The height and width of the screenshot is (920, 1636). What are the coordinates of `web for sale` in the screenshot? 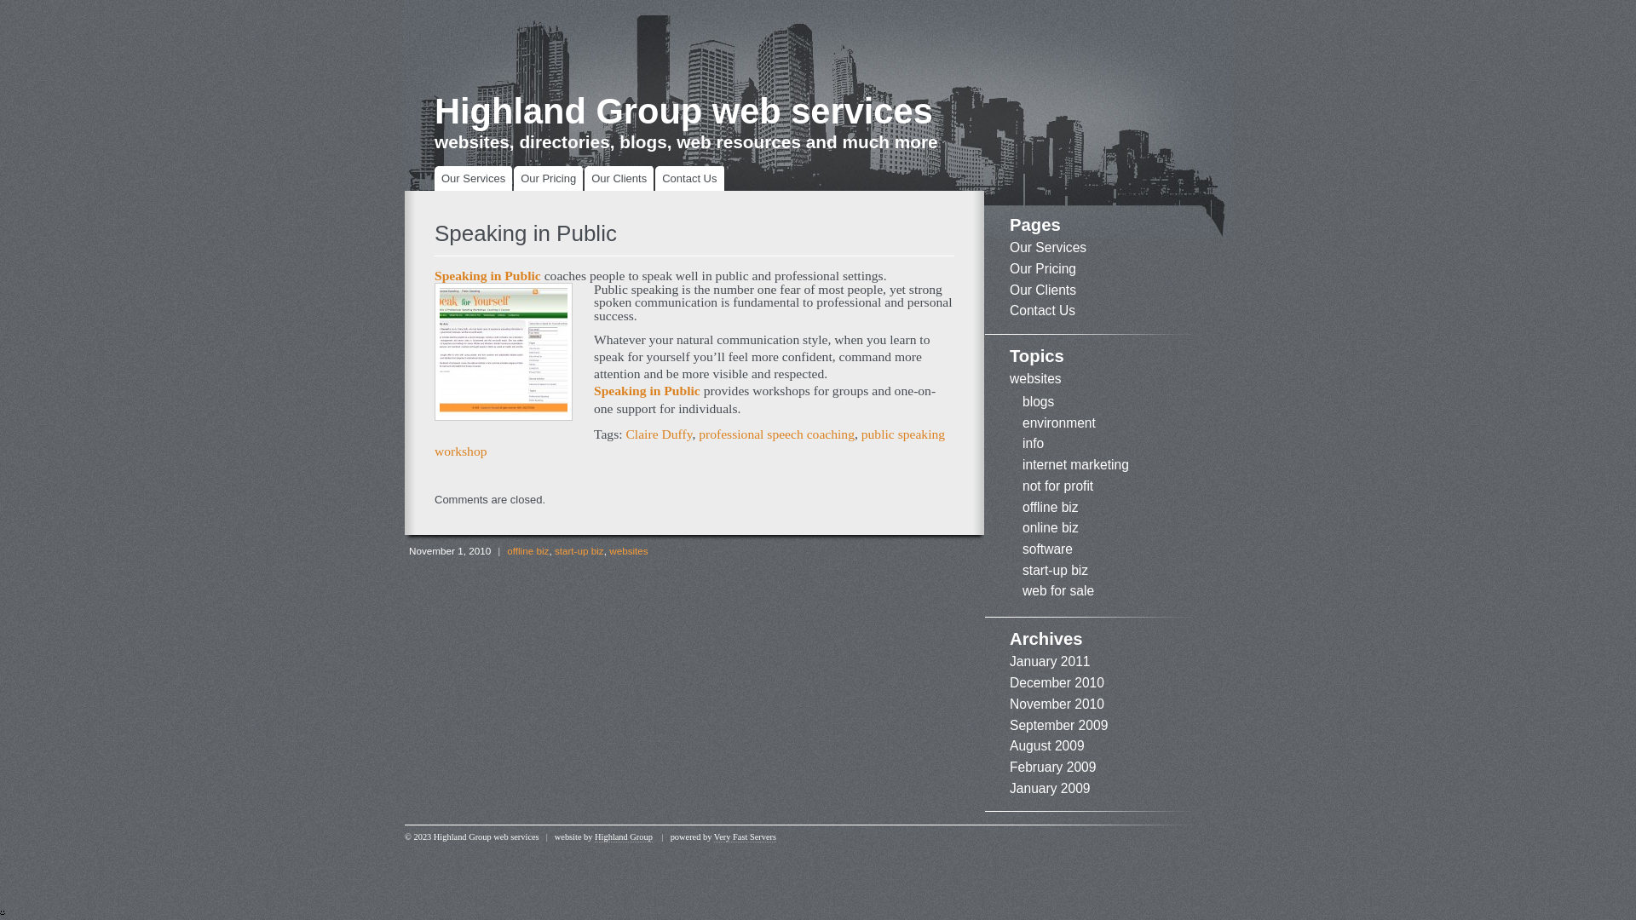 It's located at (1058, 591).